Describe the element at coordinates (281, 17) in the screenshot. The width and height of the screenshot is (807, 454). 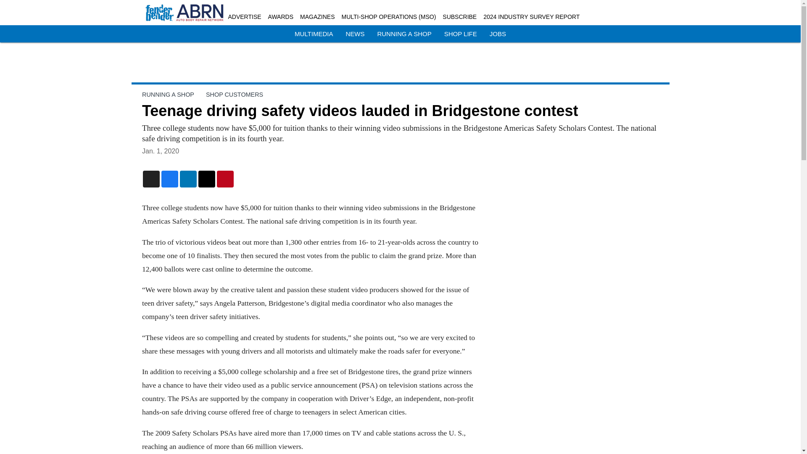
I see `AWARDS` at that location.